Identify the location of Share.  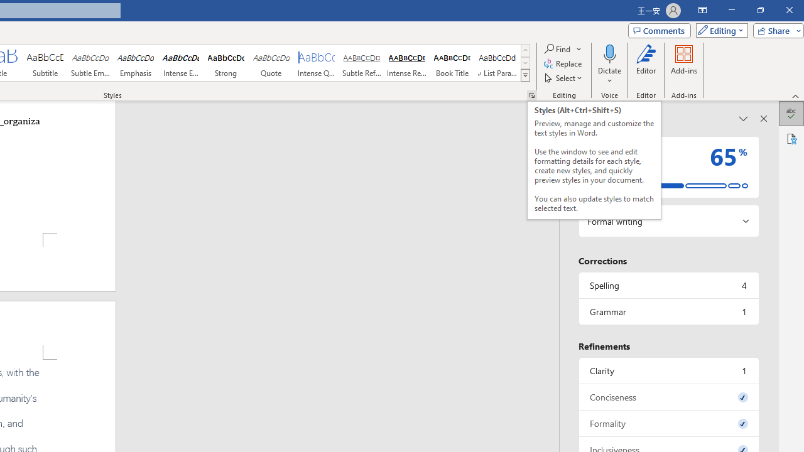
(776, 30).